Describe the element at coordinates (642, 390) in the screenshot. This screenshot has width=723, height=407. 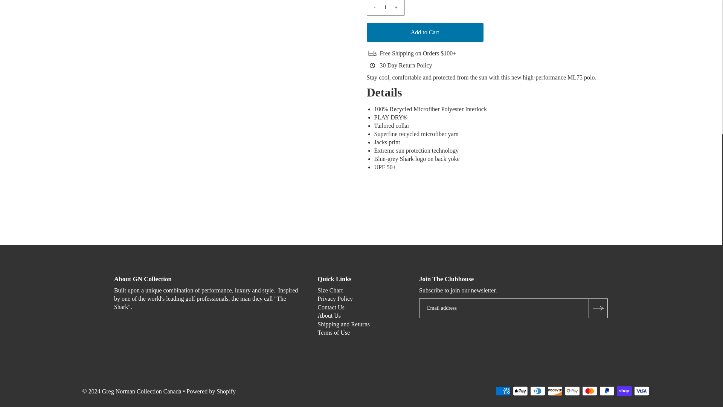
I see `Visa` at that location.